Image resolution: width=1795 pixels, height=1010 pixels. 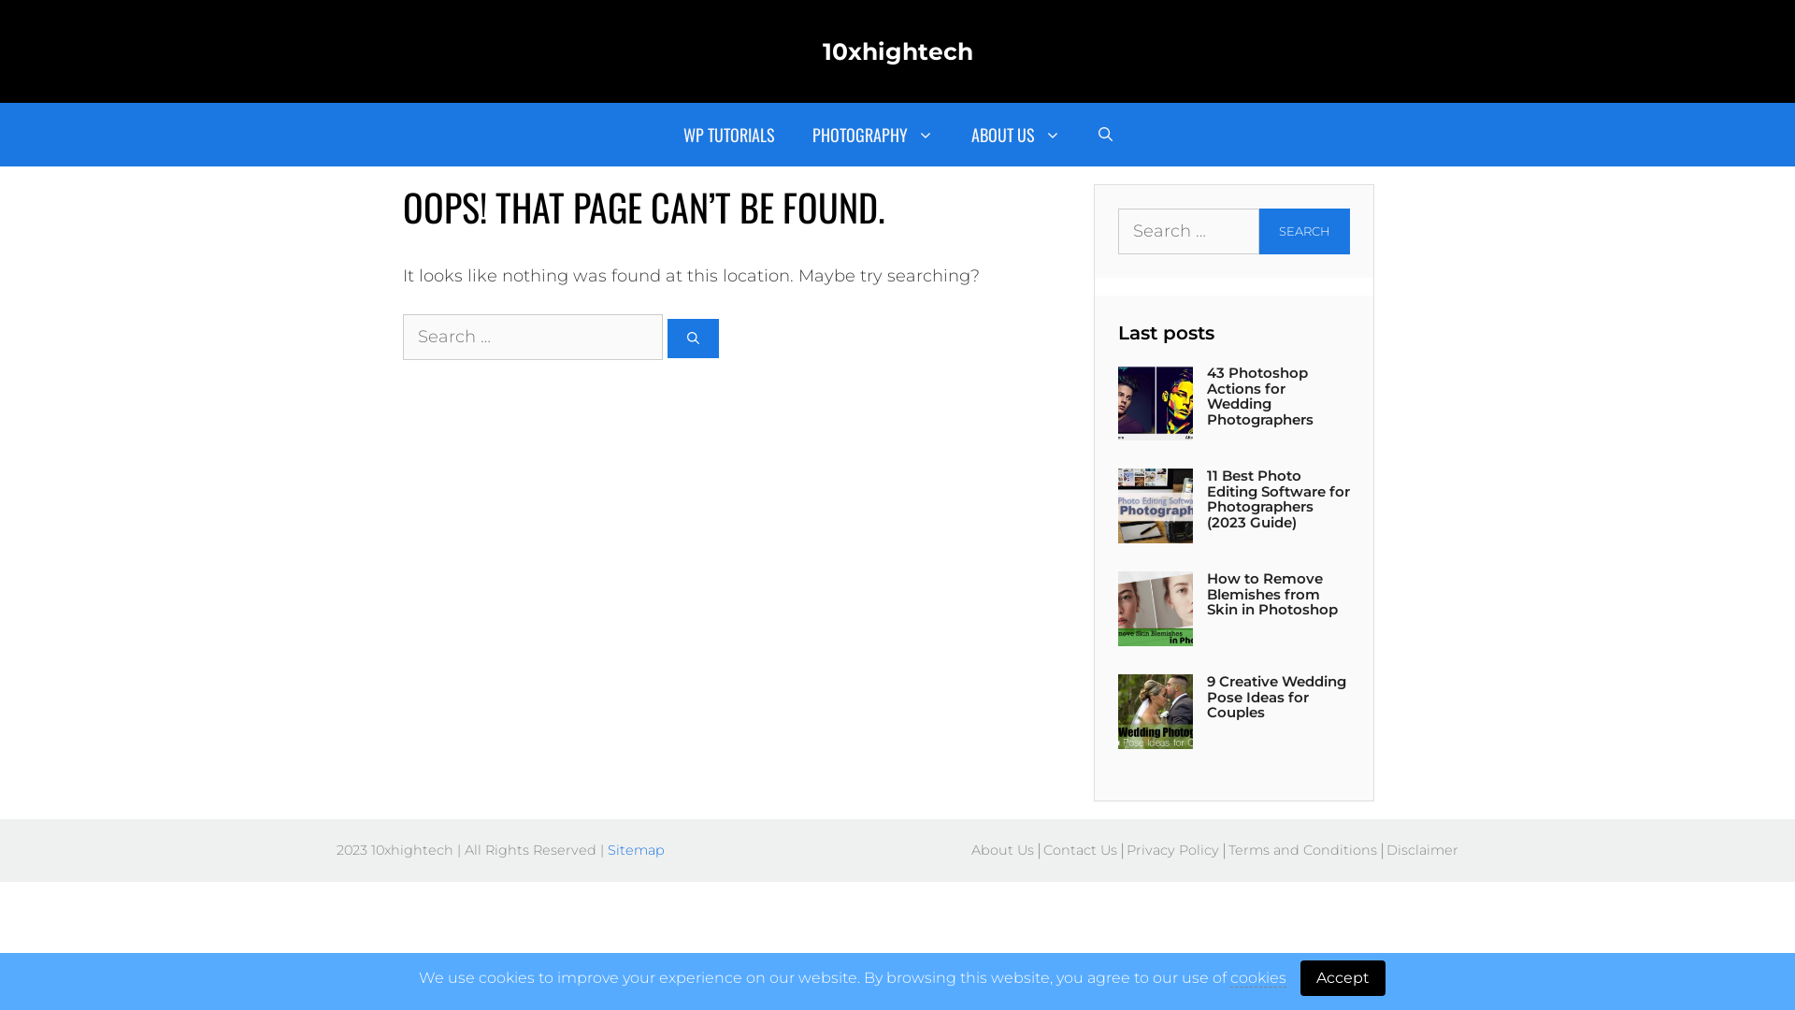 I want to click on 10xhightech, so click(x=897, y=51).